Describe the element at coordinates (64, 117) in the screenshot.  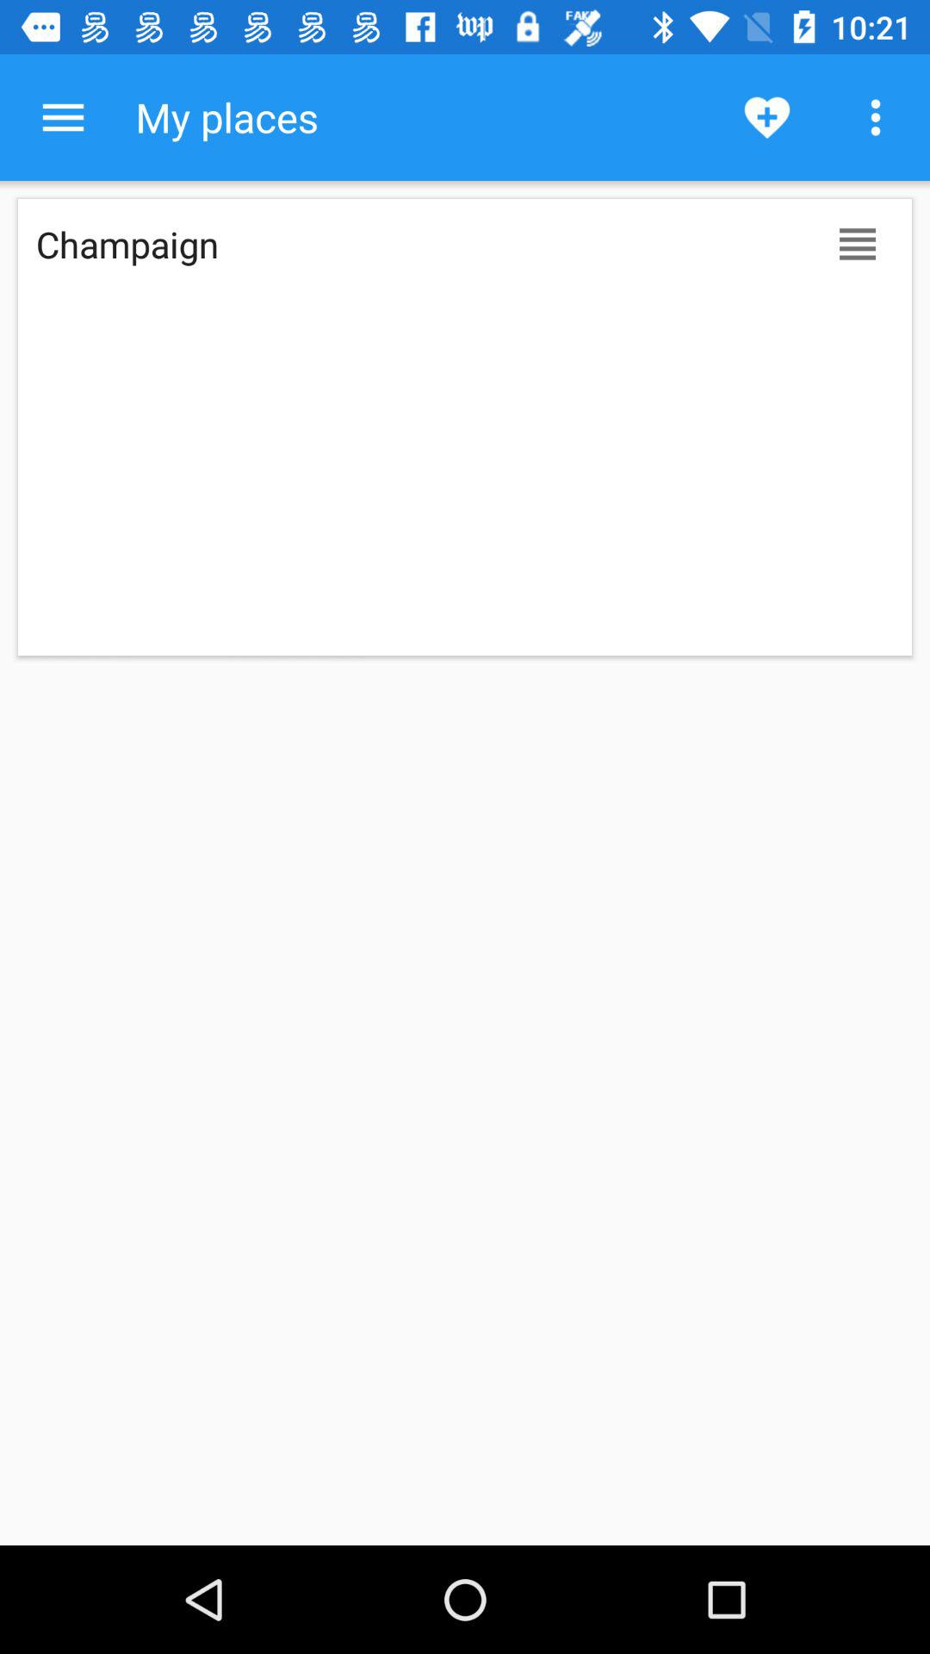
I see `select additional functions` at that location.